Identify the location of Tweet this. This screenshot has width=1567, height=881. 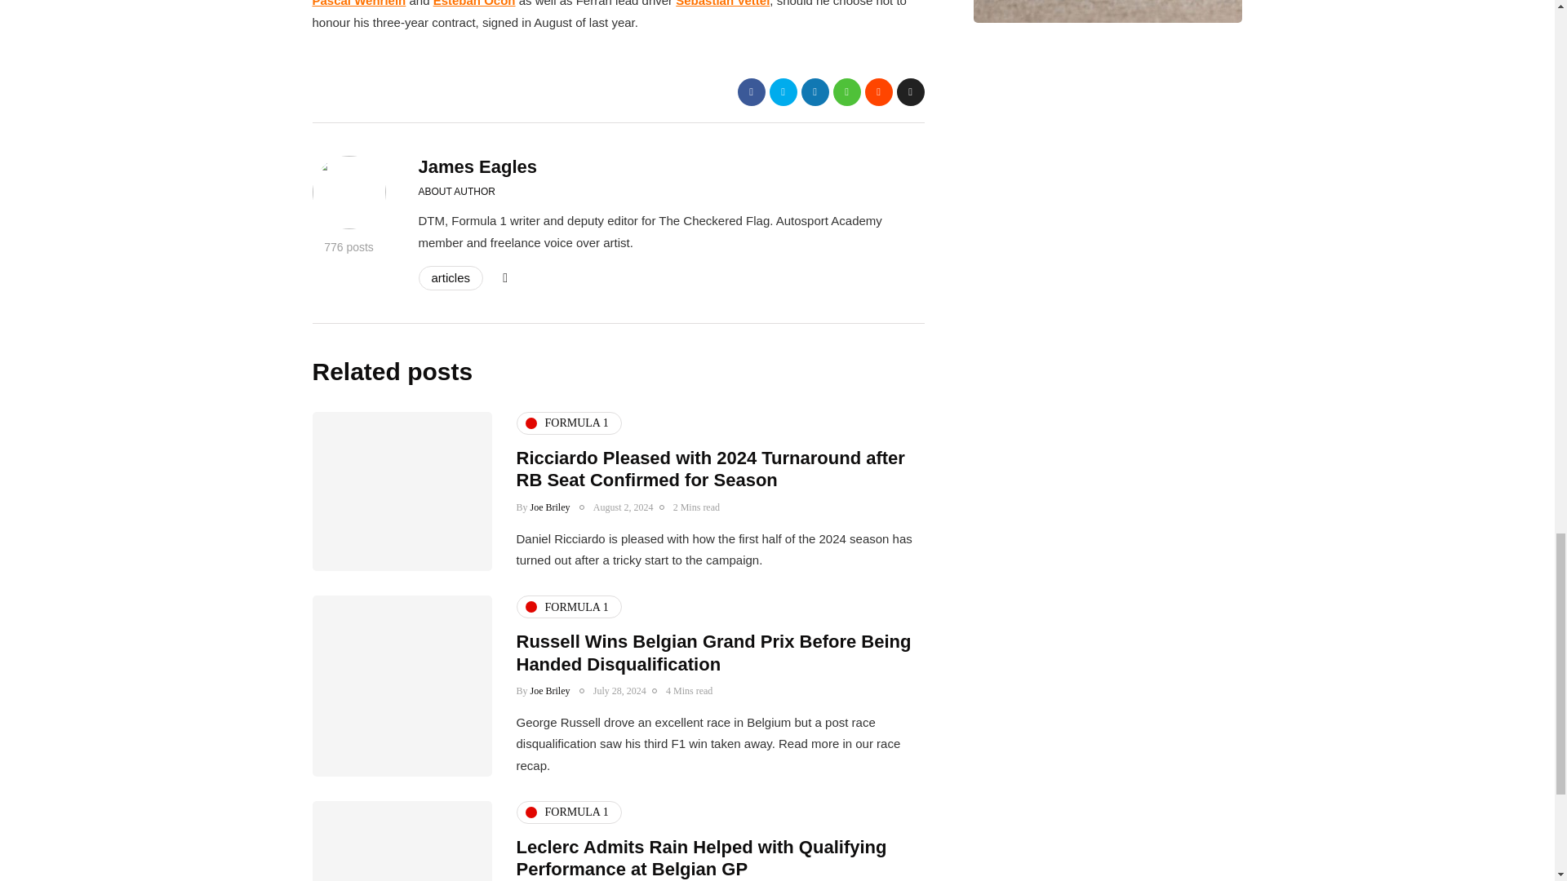
(782, 91).